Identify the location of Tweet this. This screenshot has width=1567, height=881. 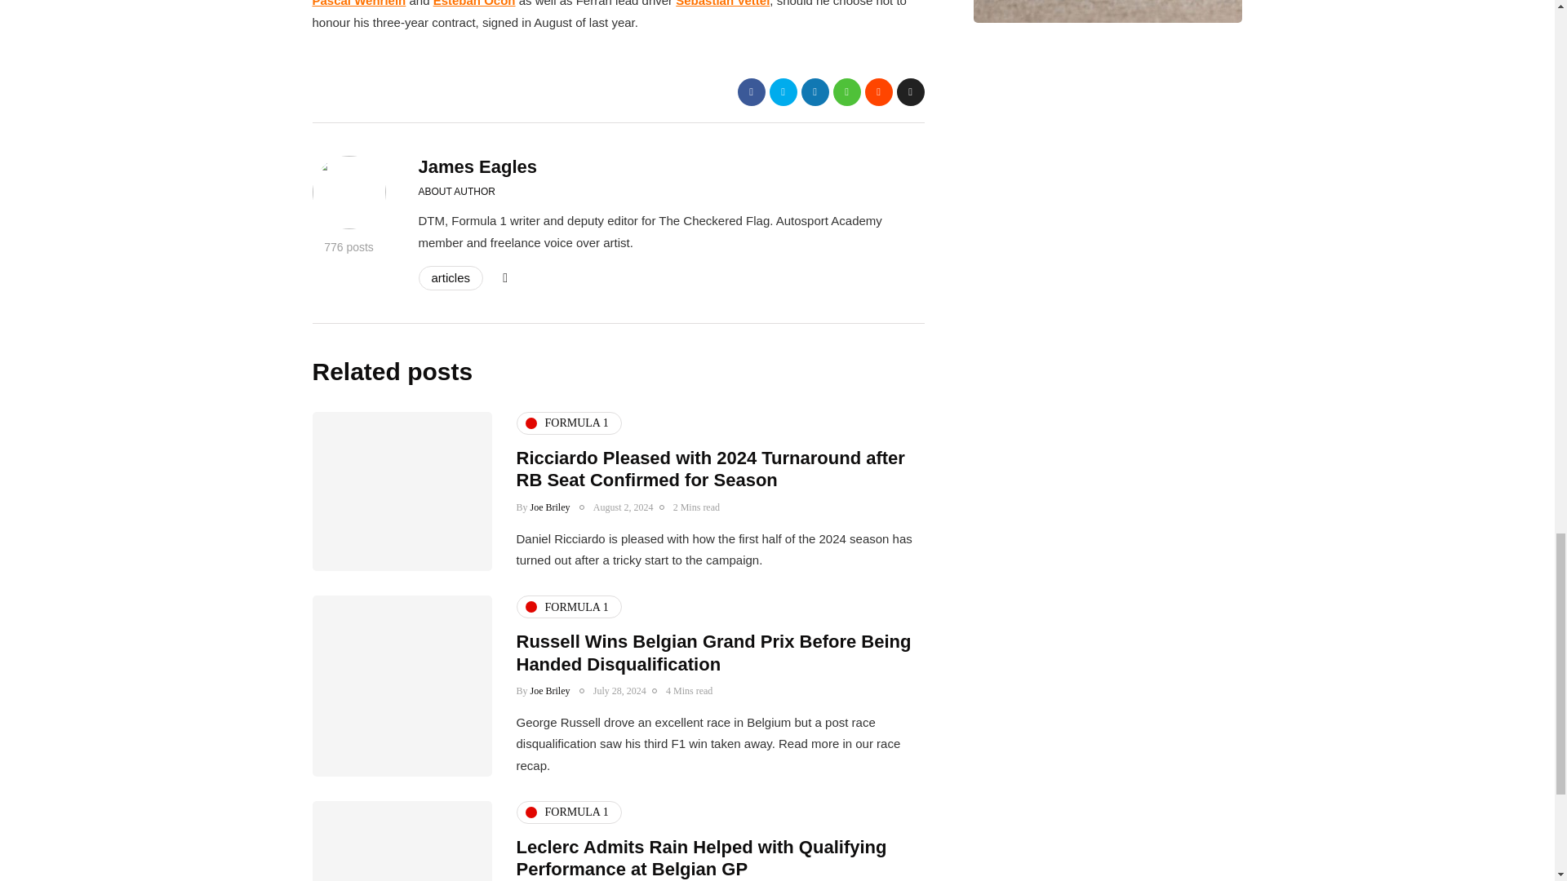
(782, 91).